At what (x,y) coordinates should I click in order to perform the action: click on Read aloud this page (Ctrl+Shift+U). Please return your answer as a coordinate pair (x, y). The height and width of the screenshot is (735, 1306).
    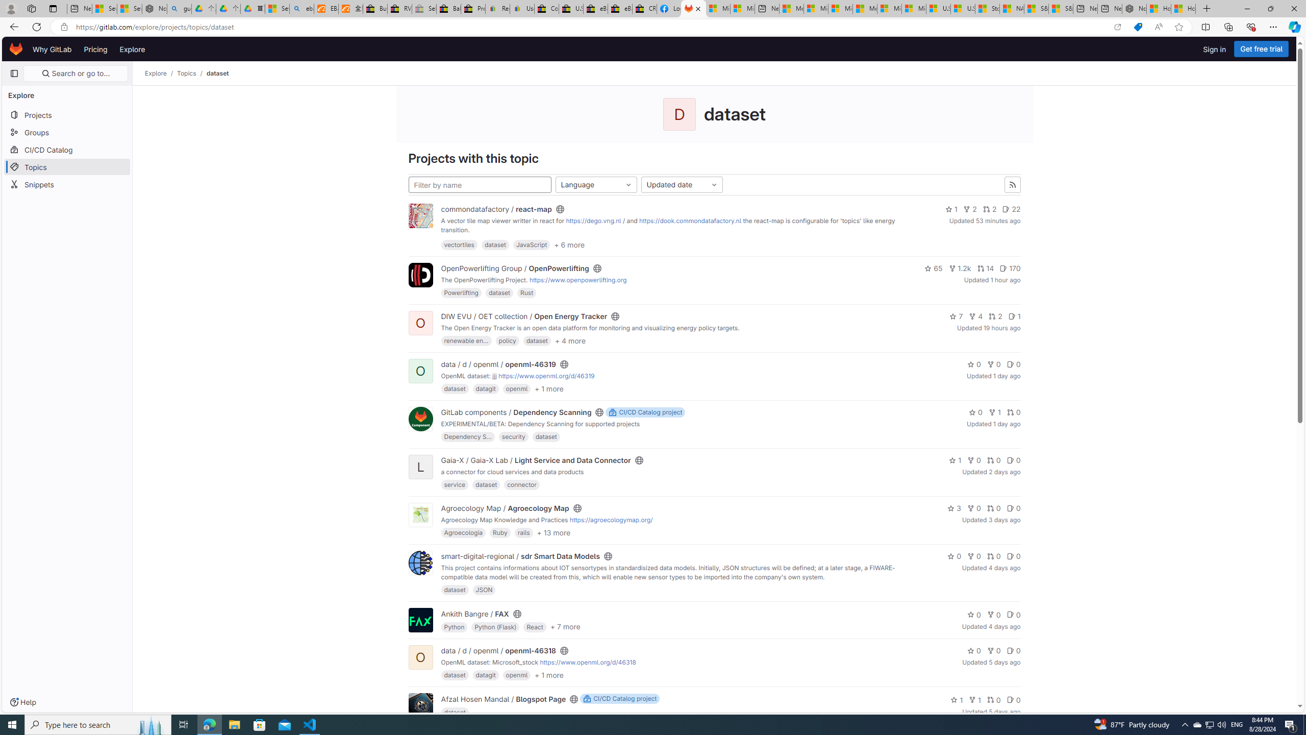
    Looking at the image, I should click on (1158, 27).